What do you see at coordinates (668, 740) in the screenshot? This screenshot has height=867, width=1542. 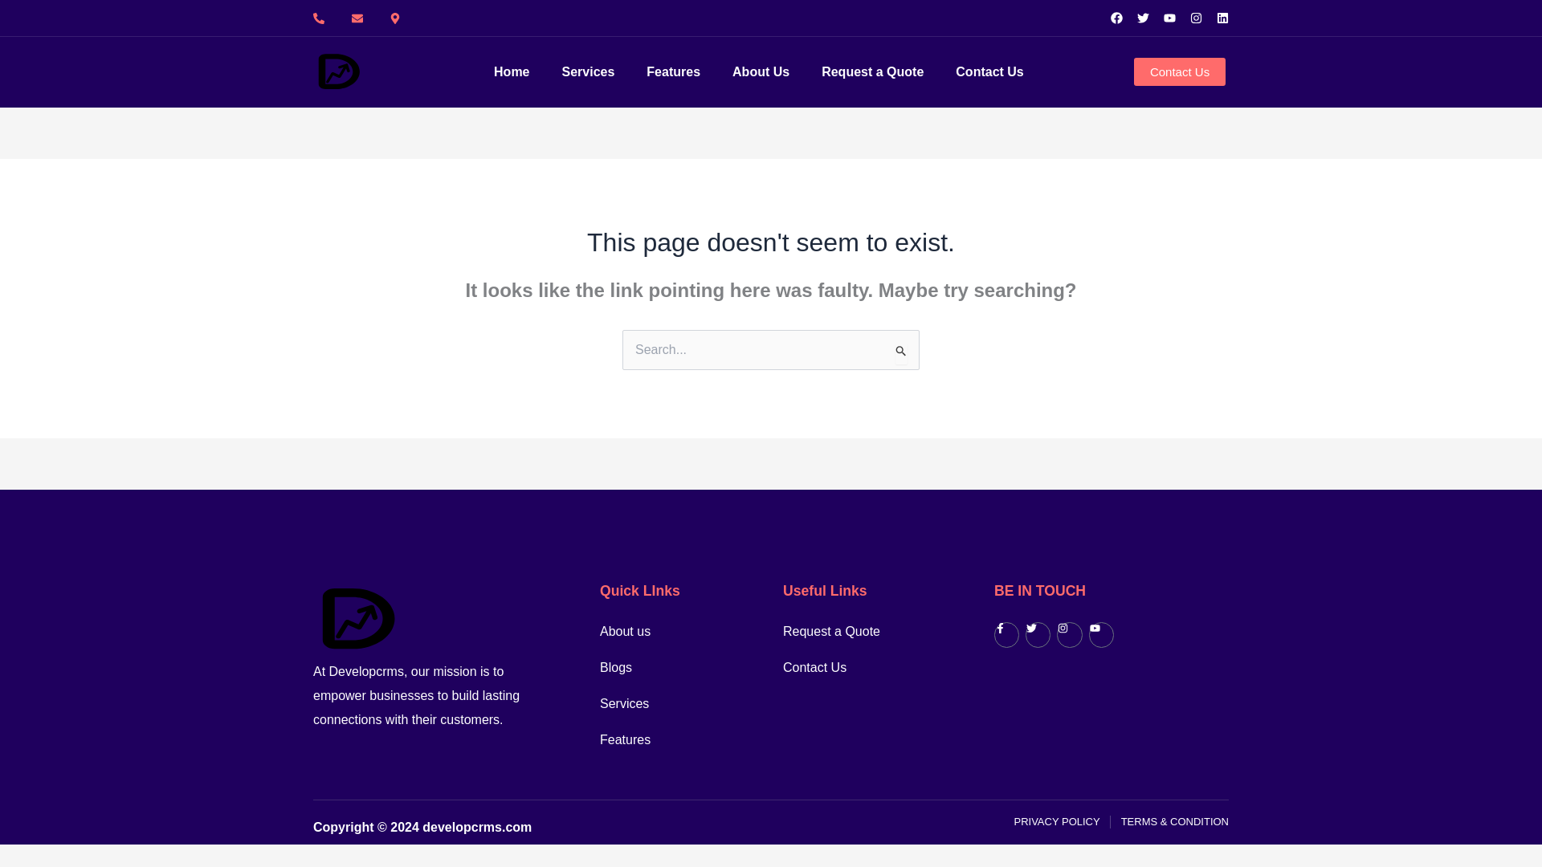 I see `Features` at bounding box center [668, 740].